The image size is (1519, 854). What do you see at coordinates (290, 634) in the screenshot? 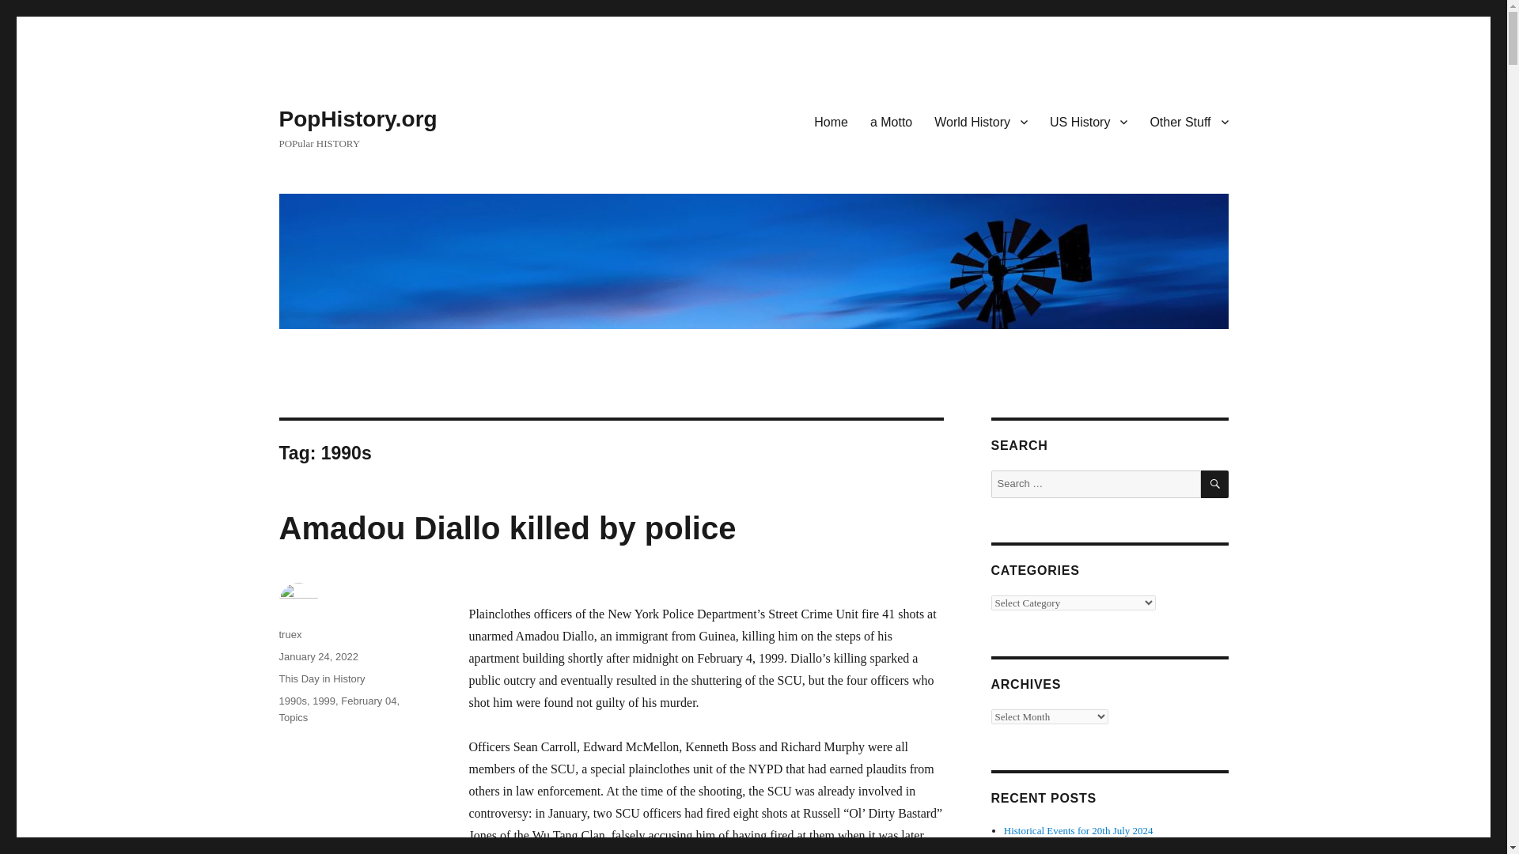
I see `truex` at bounding box center [290, 634].